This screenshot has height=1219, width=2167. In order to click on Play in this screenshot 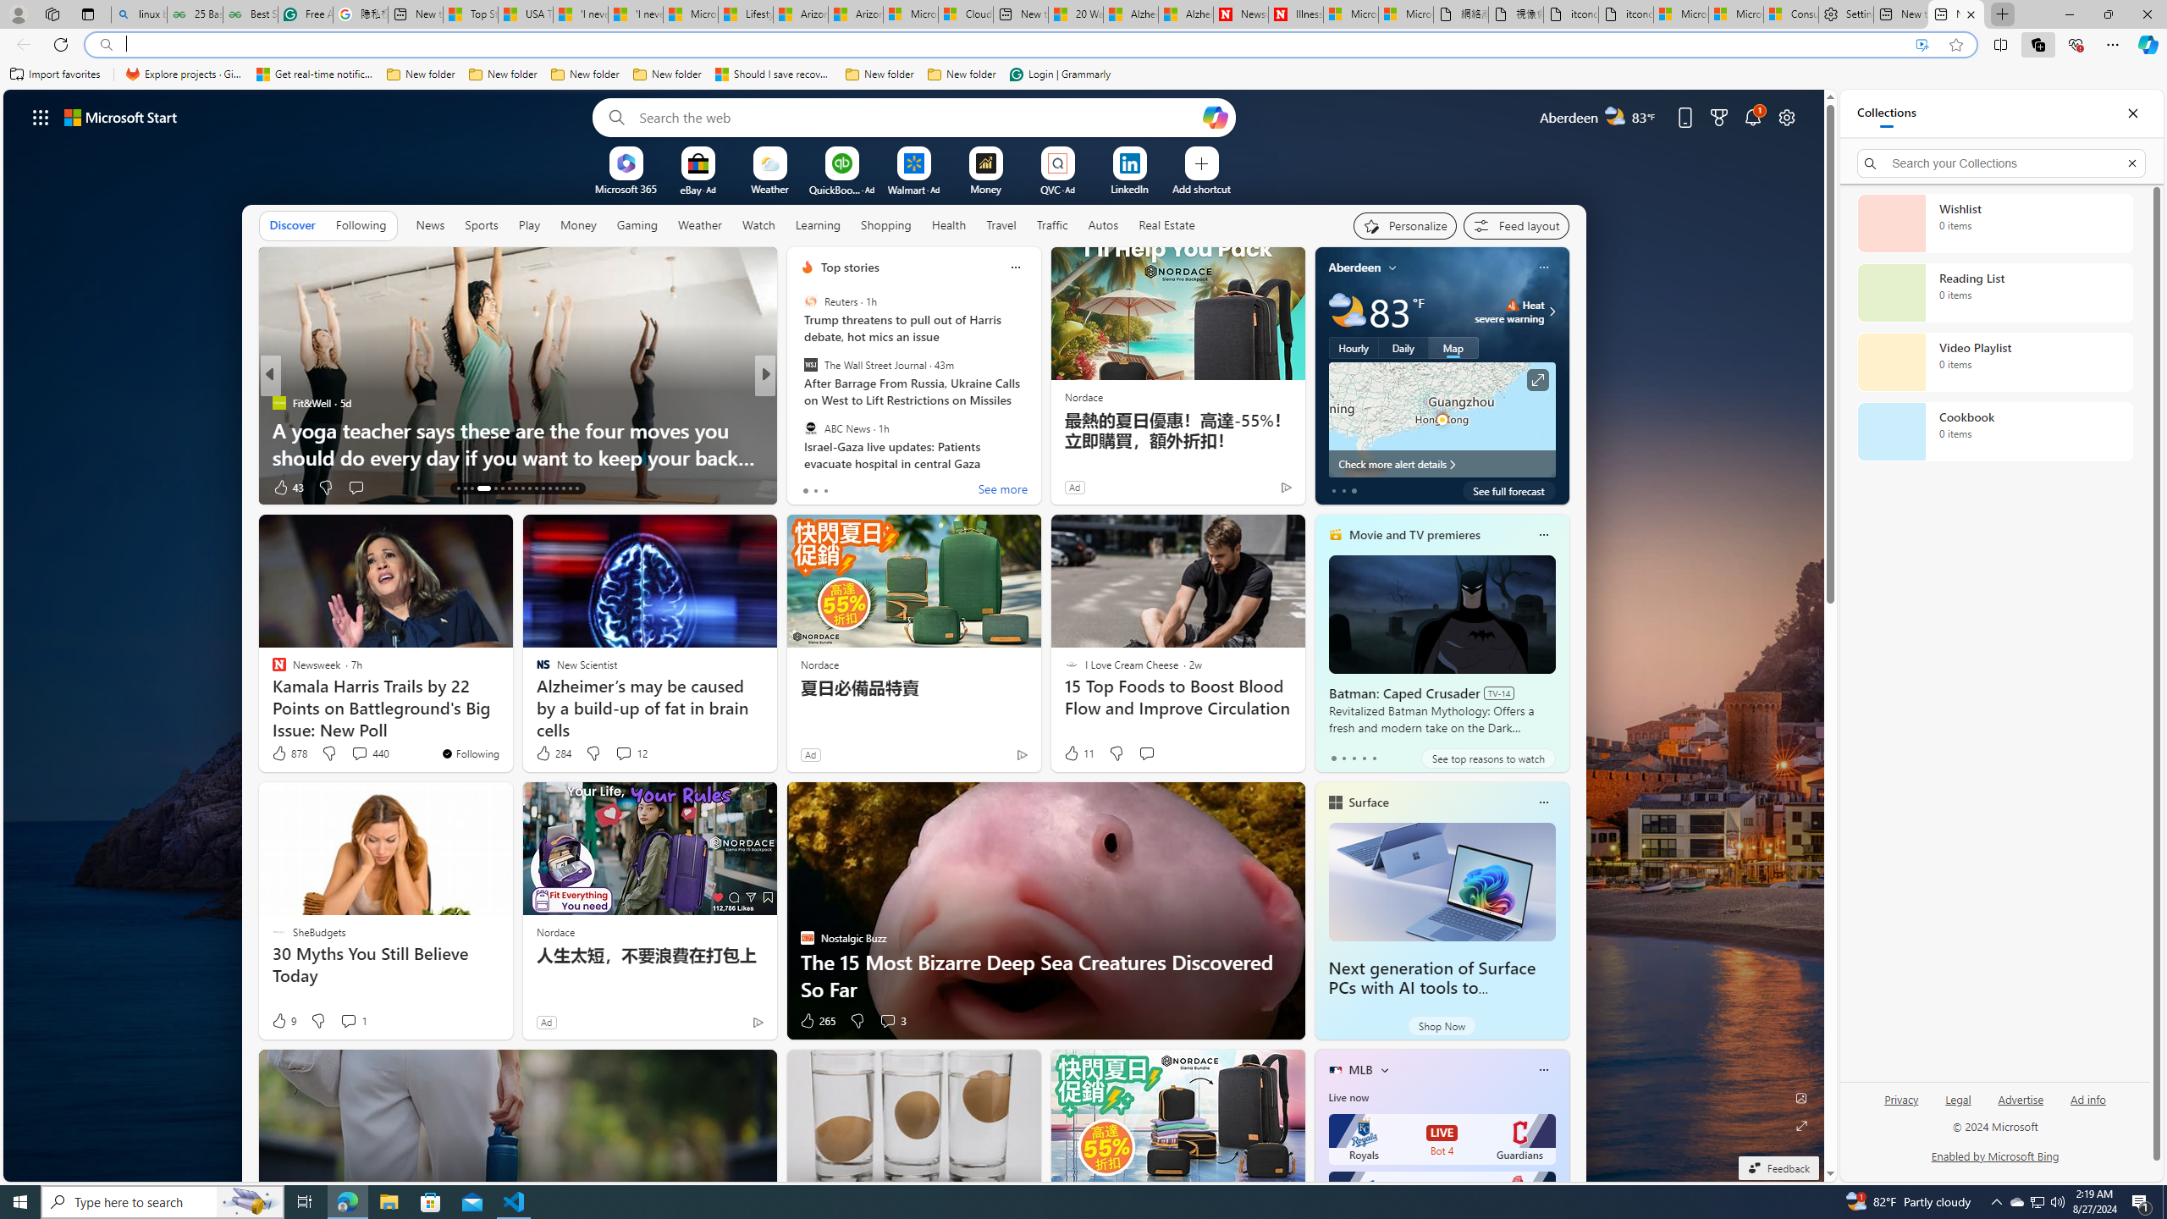, I will do `click(528, 224)`.